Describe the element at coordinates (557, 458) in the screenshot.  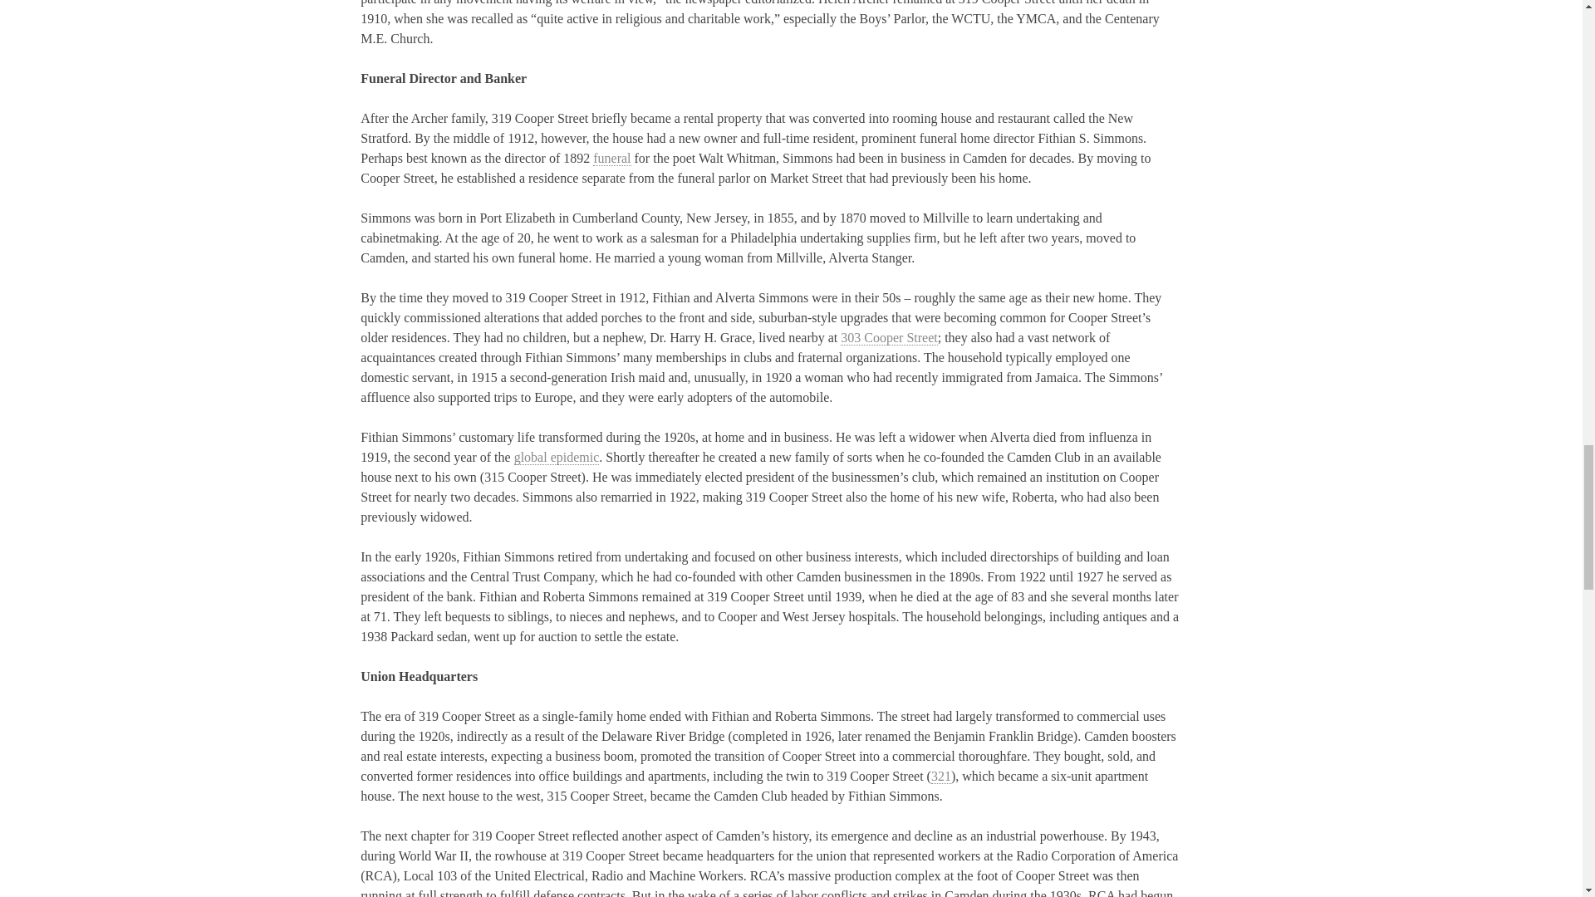
I see `global epidemic` at that location.